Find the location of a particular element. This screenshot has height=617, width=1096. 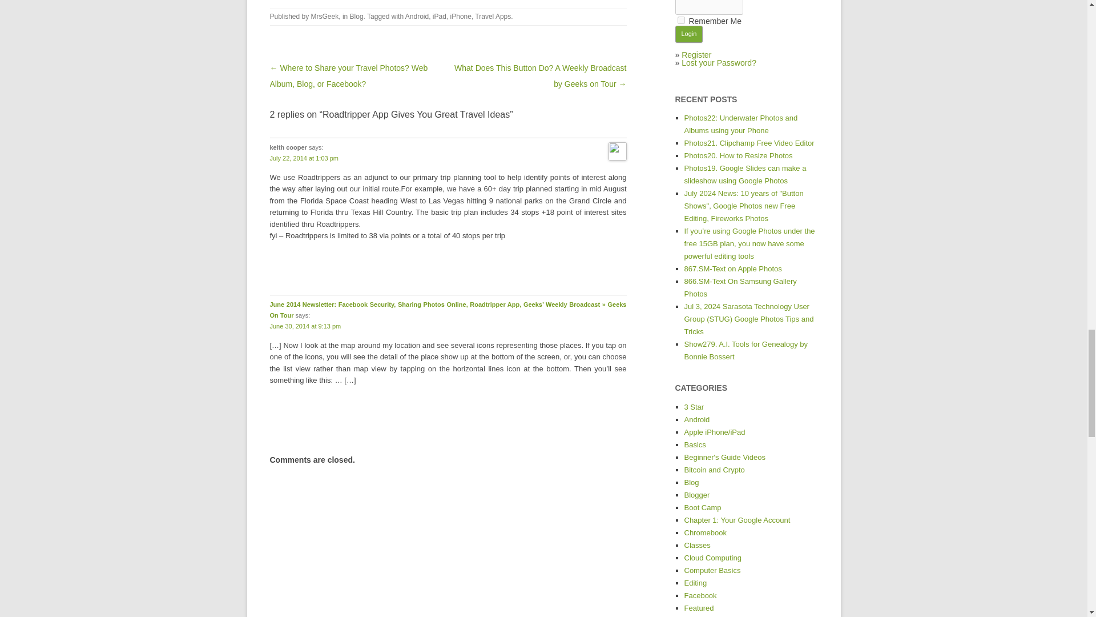

Login is located at coordinates (688, 34).